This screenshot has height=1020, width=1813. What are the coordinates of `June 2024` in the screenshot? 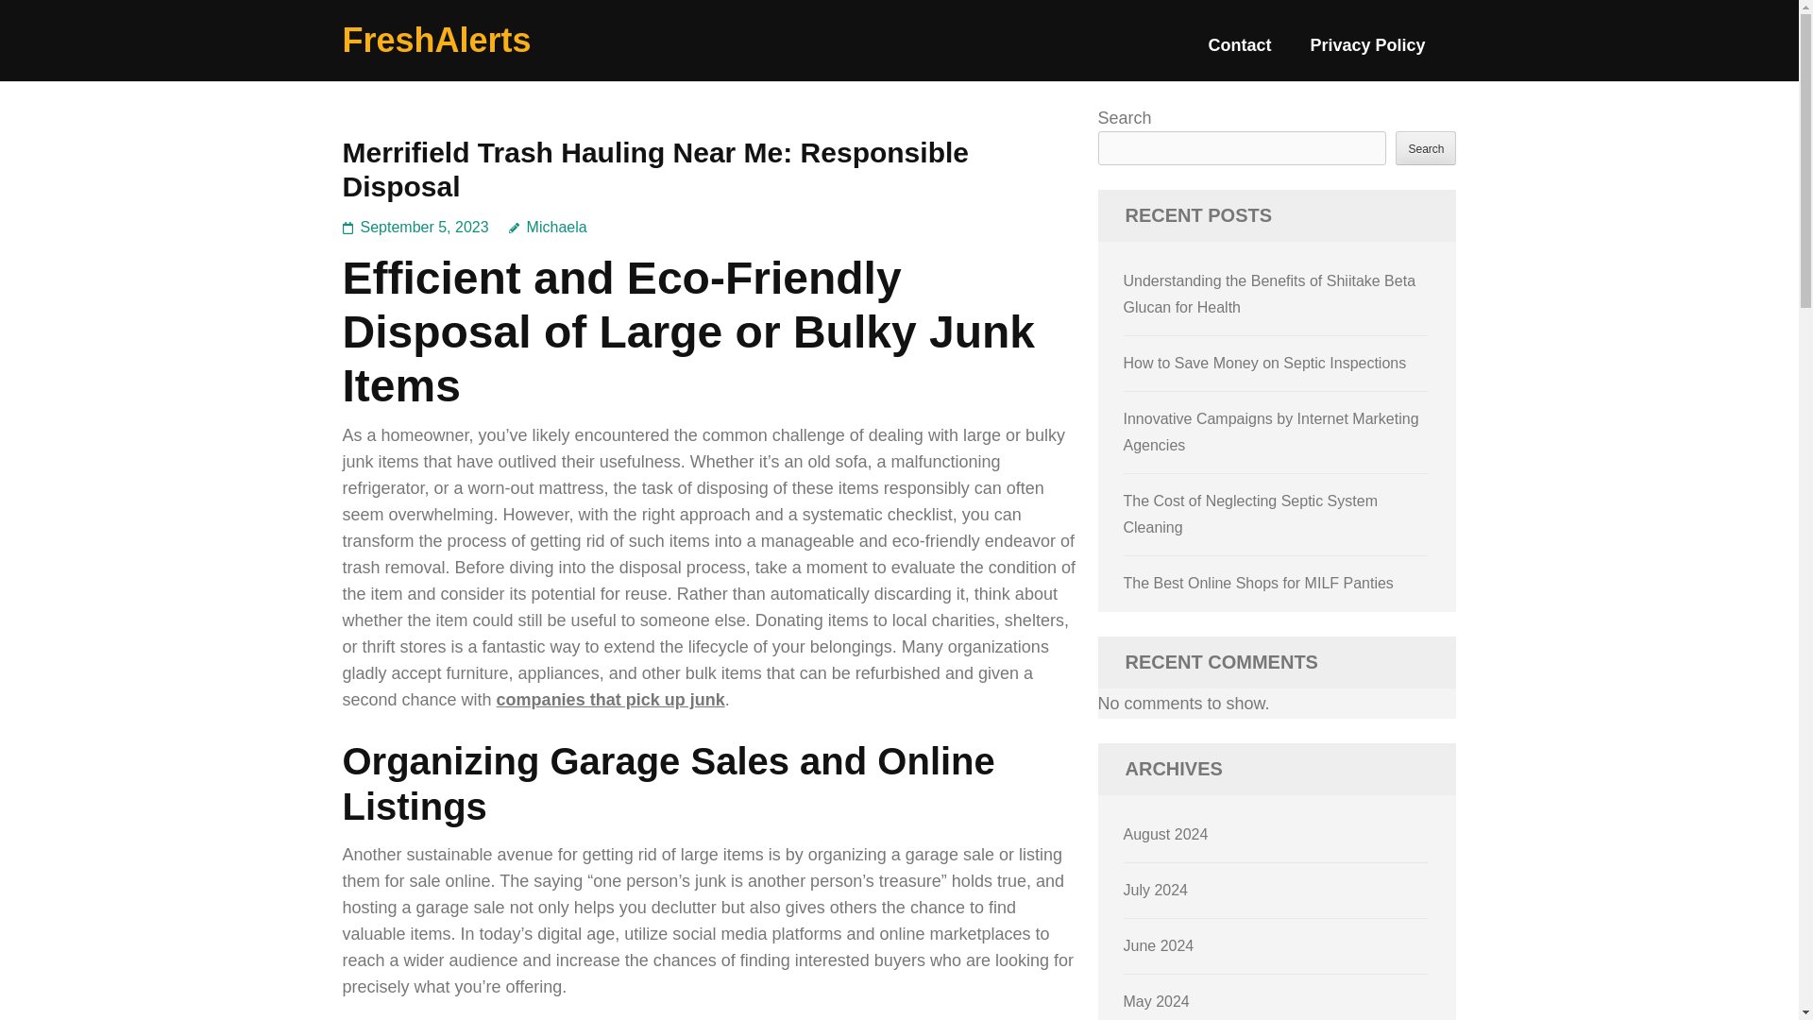 It's located at (1160, 944).